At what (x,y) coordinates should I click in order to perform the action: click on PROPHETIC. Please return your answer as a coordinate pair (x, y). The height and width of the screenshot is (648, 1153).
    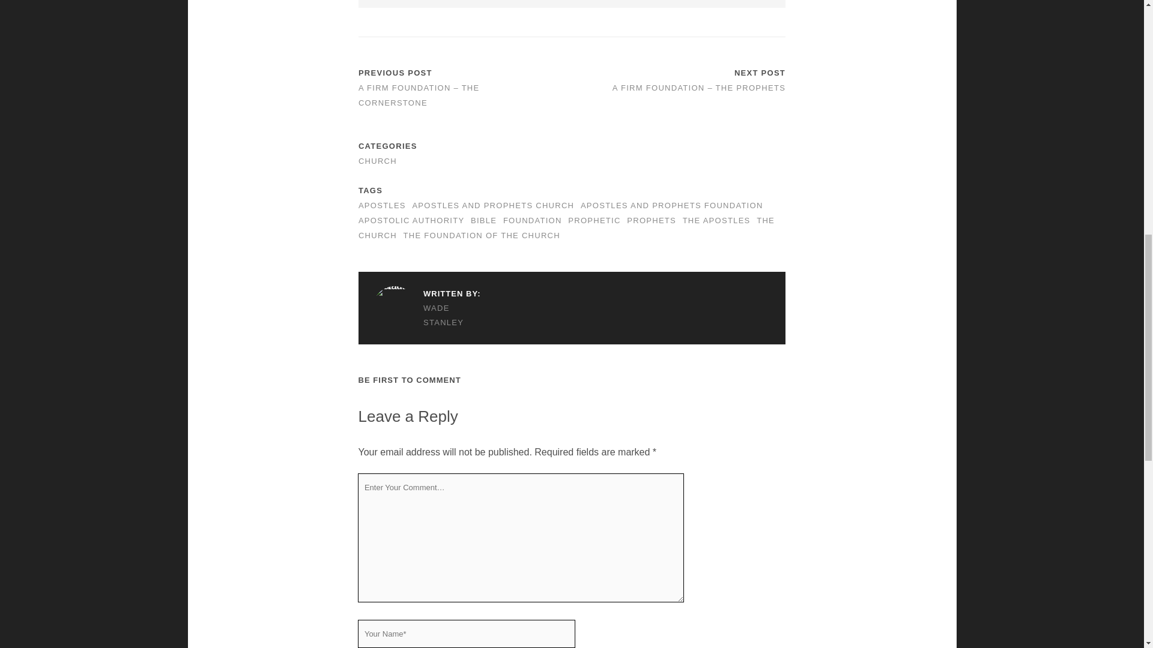
    Looking at the image, I should click on (594, 220).